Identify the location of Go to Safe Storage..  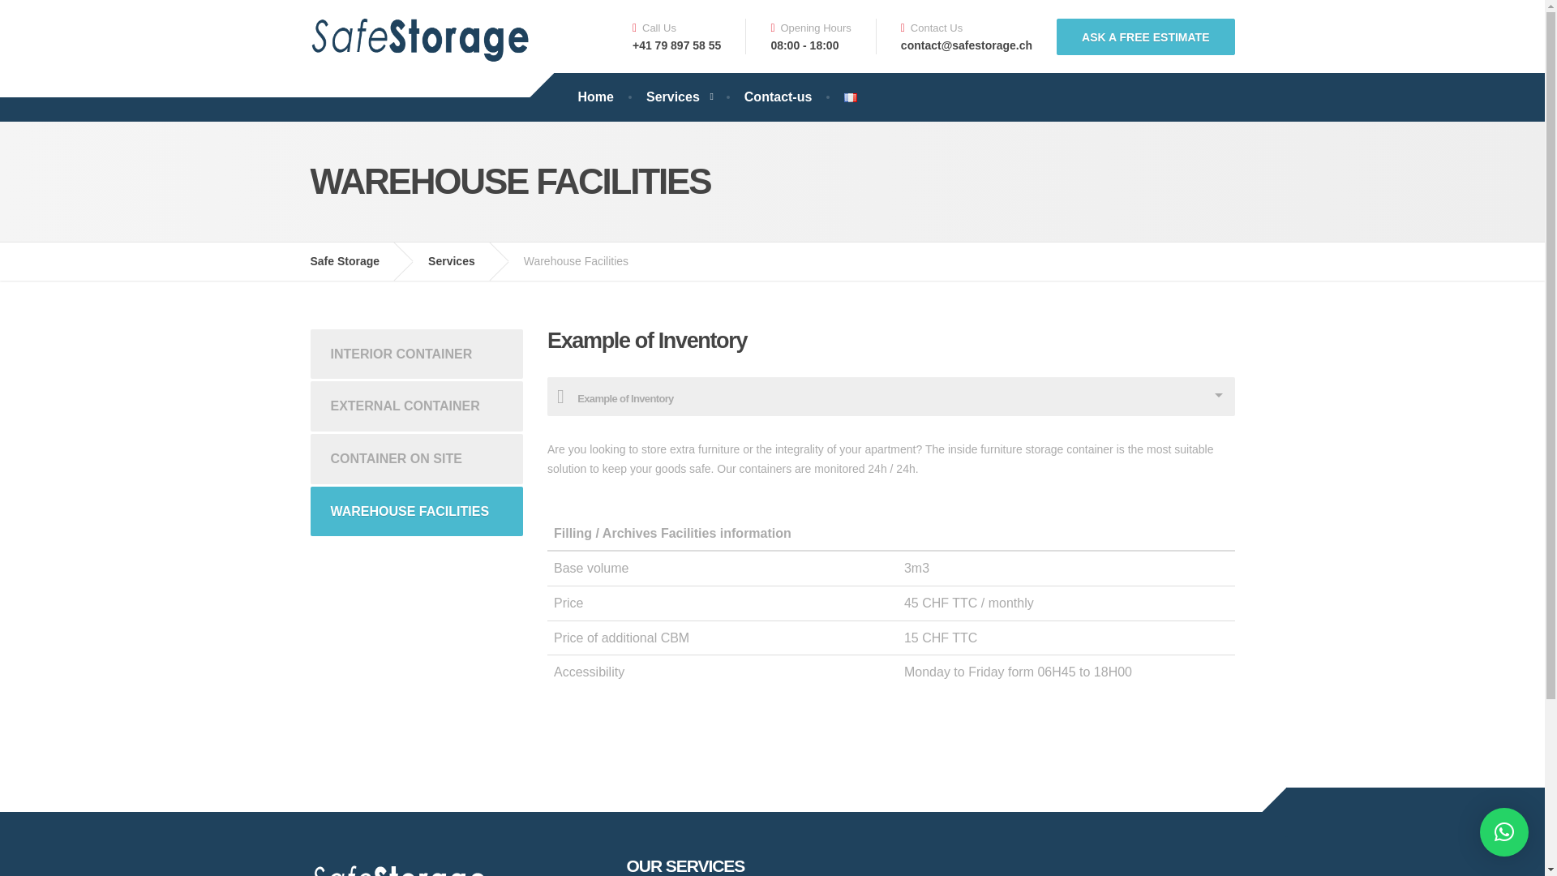
(357, 261).